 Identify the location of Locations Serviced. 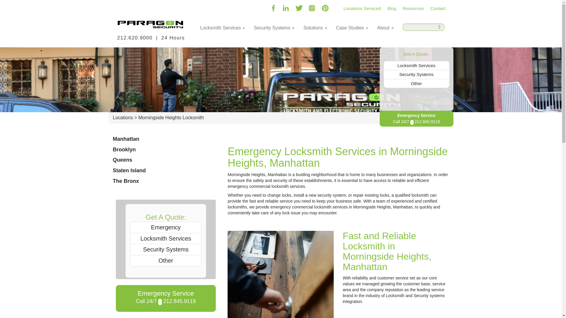
(362, 6).